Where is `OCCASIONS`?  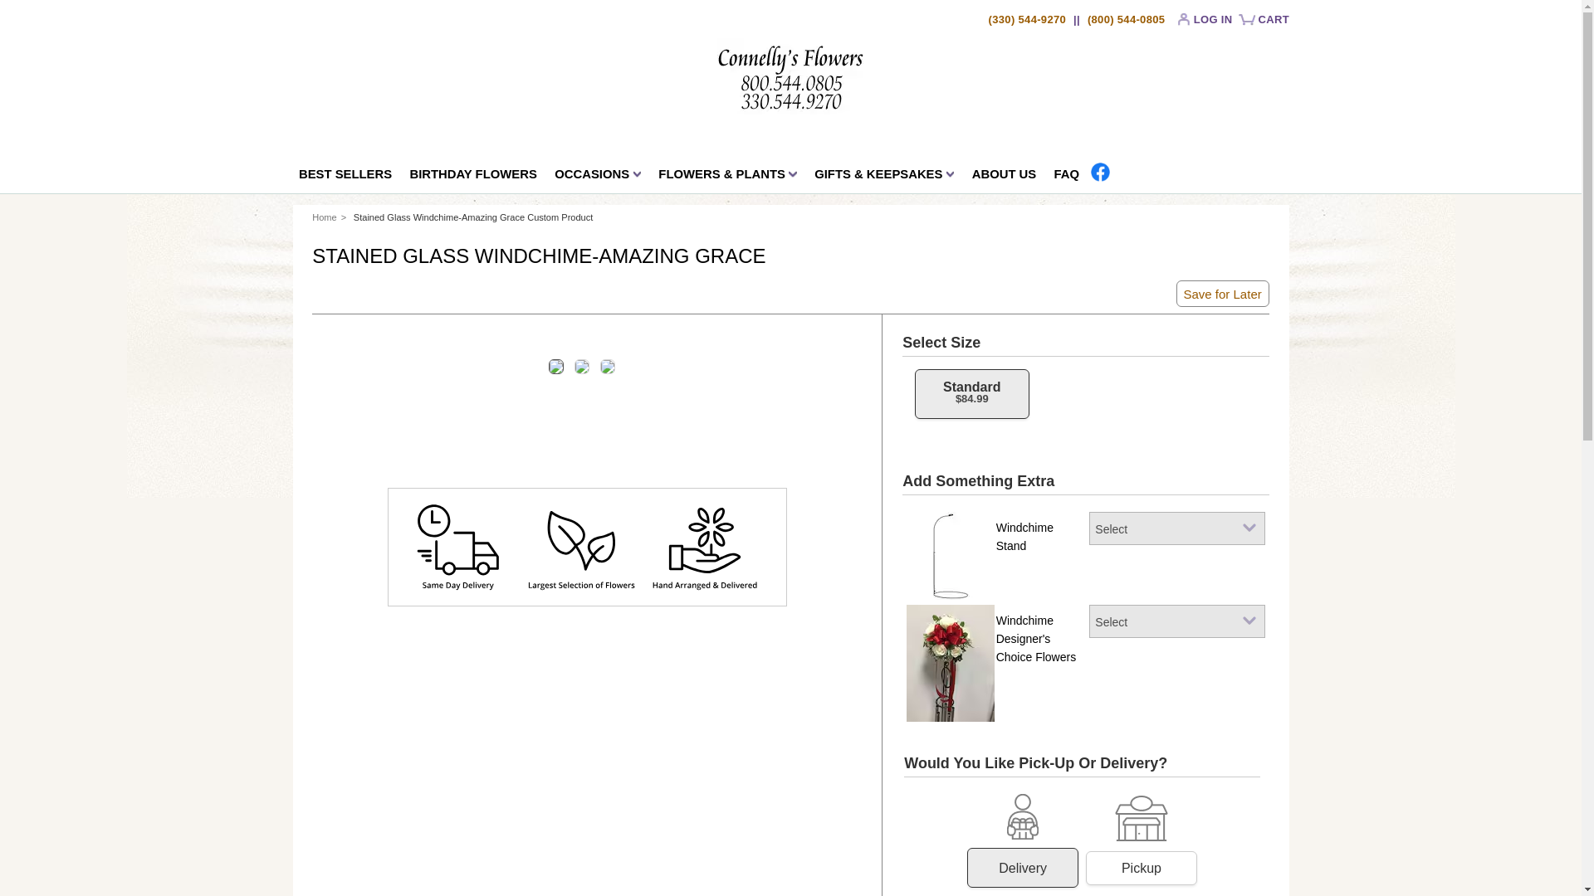 OCCASIONS is located at coordinates (598, 177).